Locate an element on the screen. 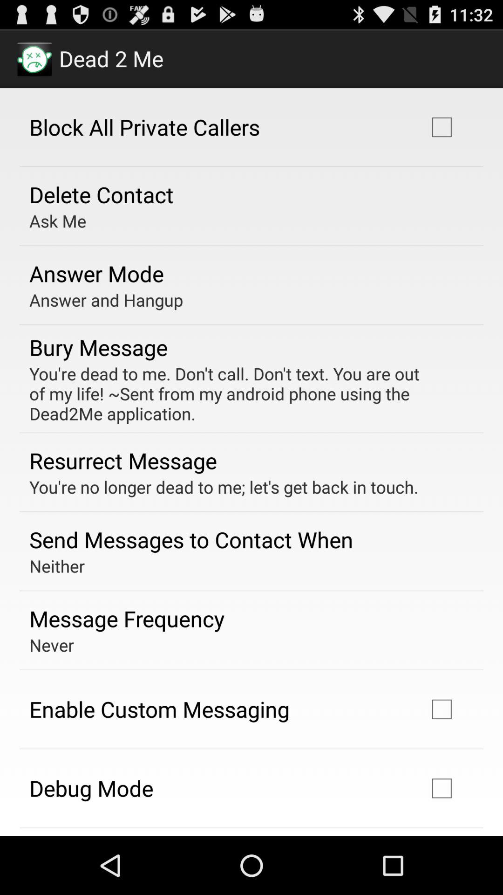 This screenshot has width=503, height=895. jump to send messages to app is located at coordinates (191, 539).